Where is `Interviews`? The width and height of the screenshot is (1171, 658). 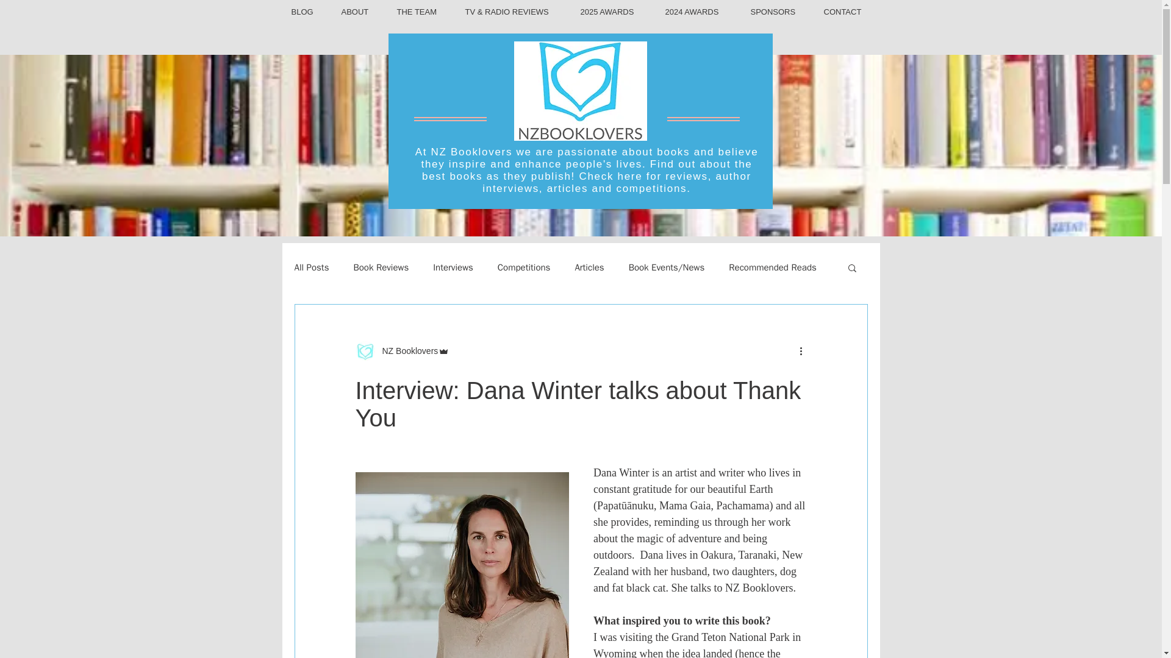 Interviews is located at coordinates (453, 267).